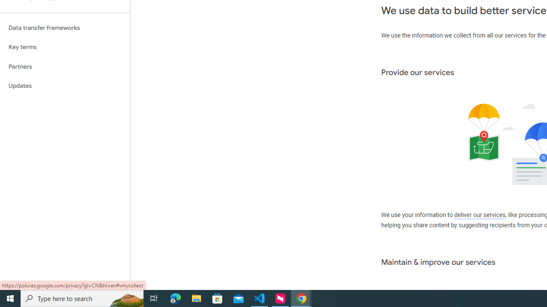 The width and height of the screenshot is (547, 307). I want to click on Data transfer frameworks, so click(65, 28).